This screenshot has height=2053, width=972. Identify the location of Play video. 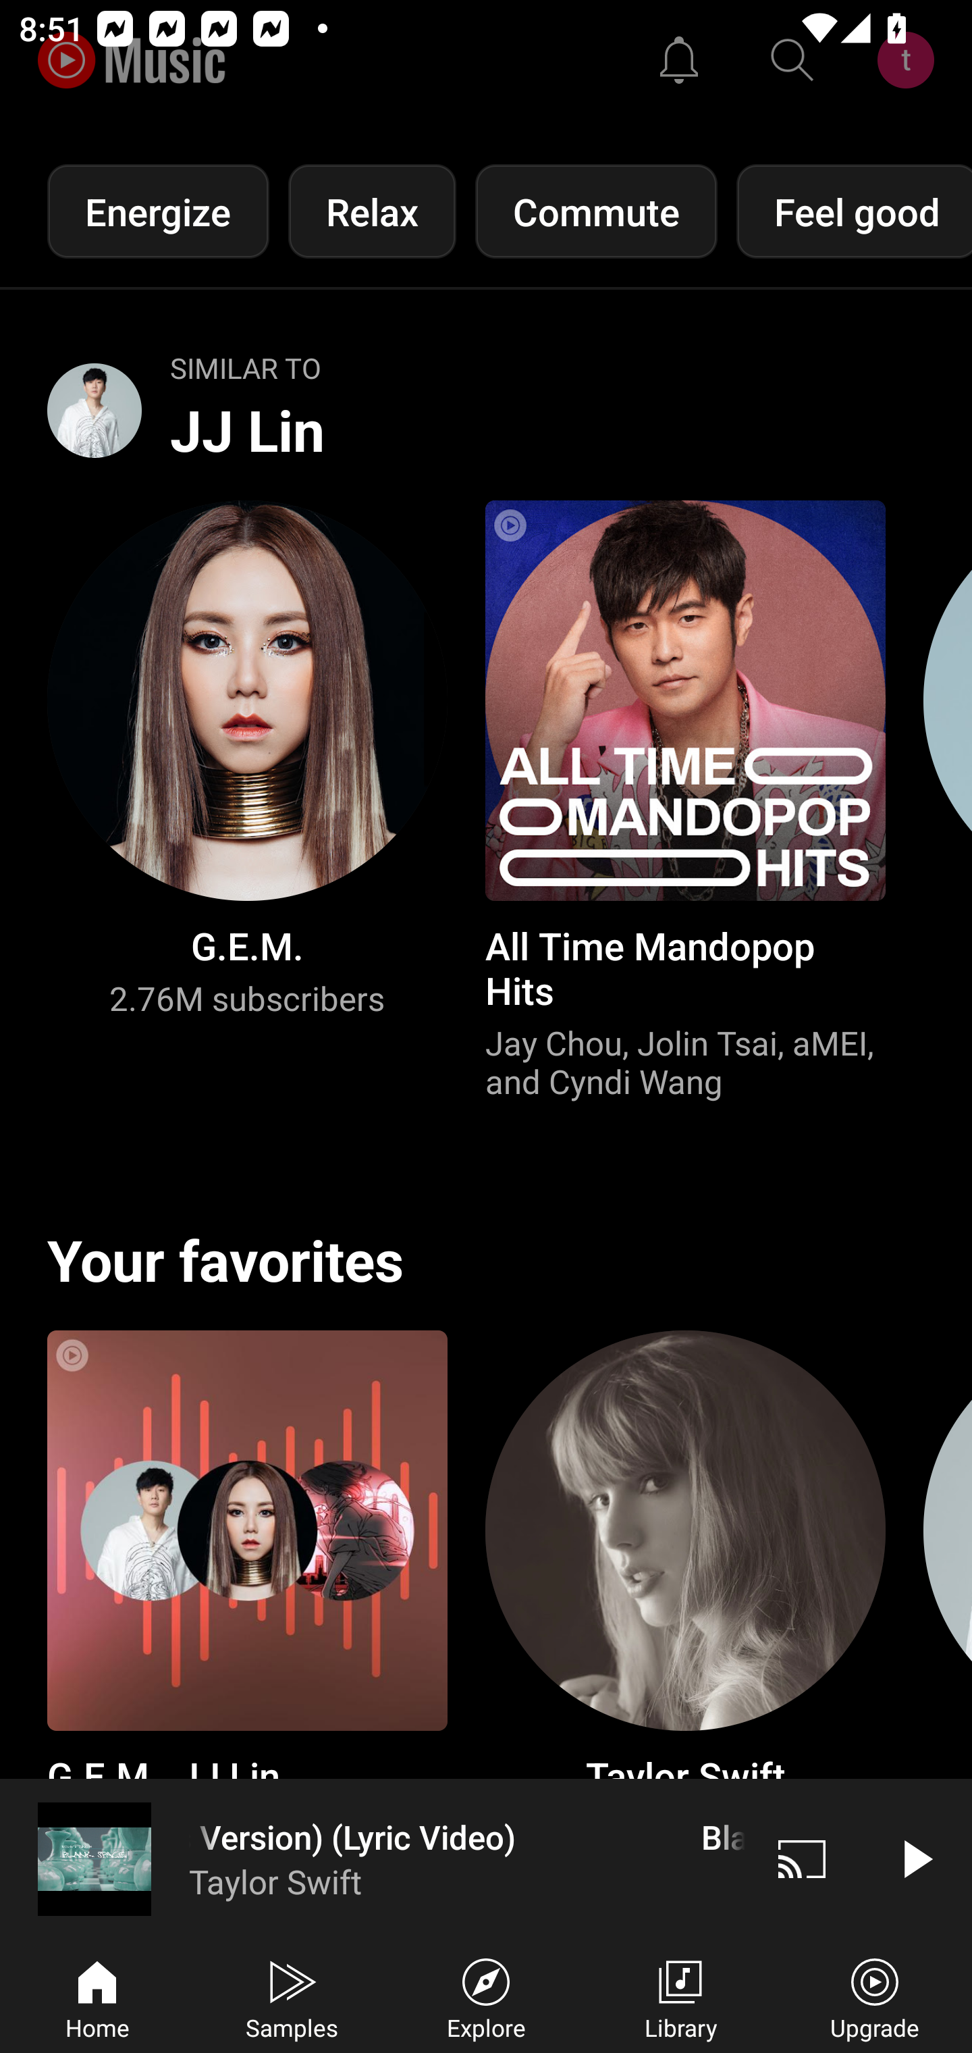
(915, 1859).